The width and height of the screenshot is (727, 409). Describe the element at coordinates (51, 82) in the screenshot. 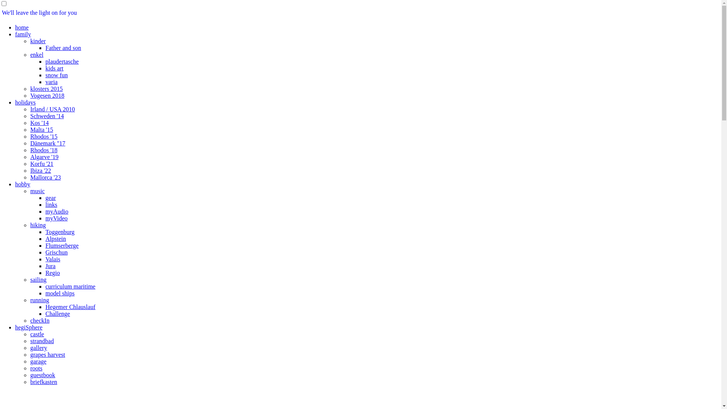

I see `varia` at that location.